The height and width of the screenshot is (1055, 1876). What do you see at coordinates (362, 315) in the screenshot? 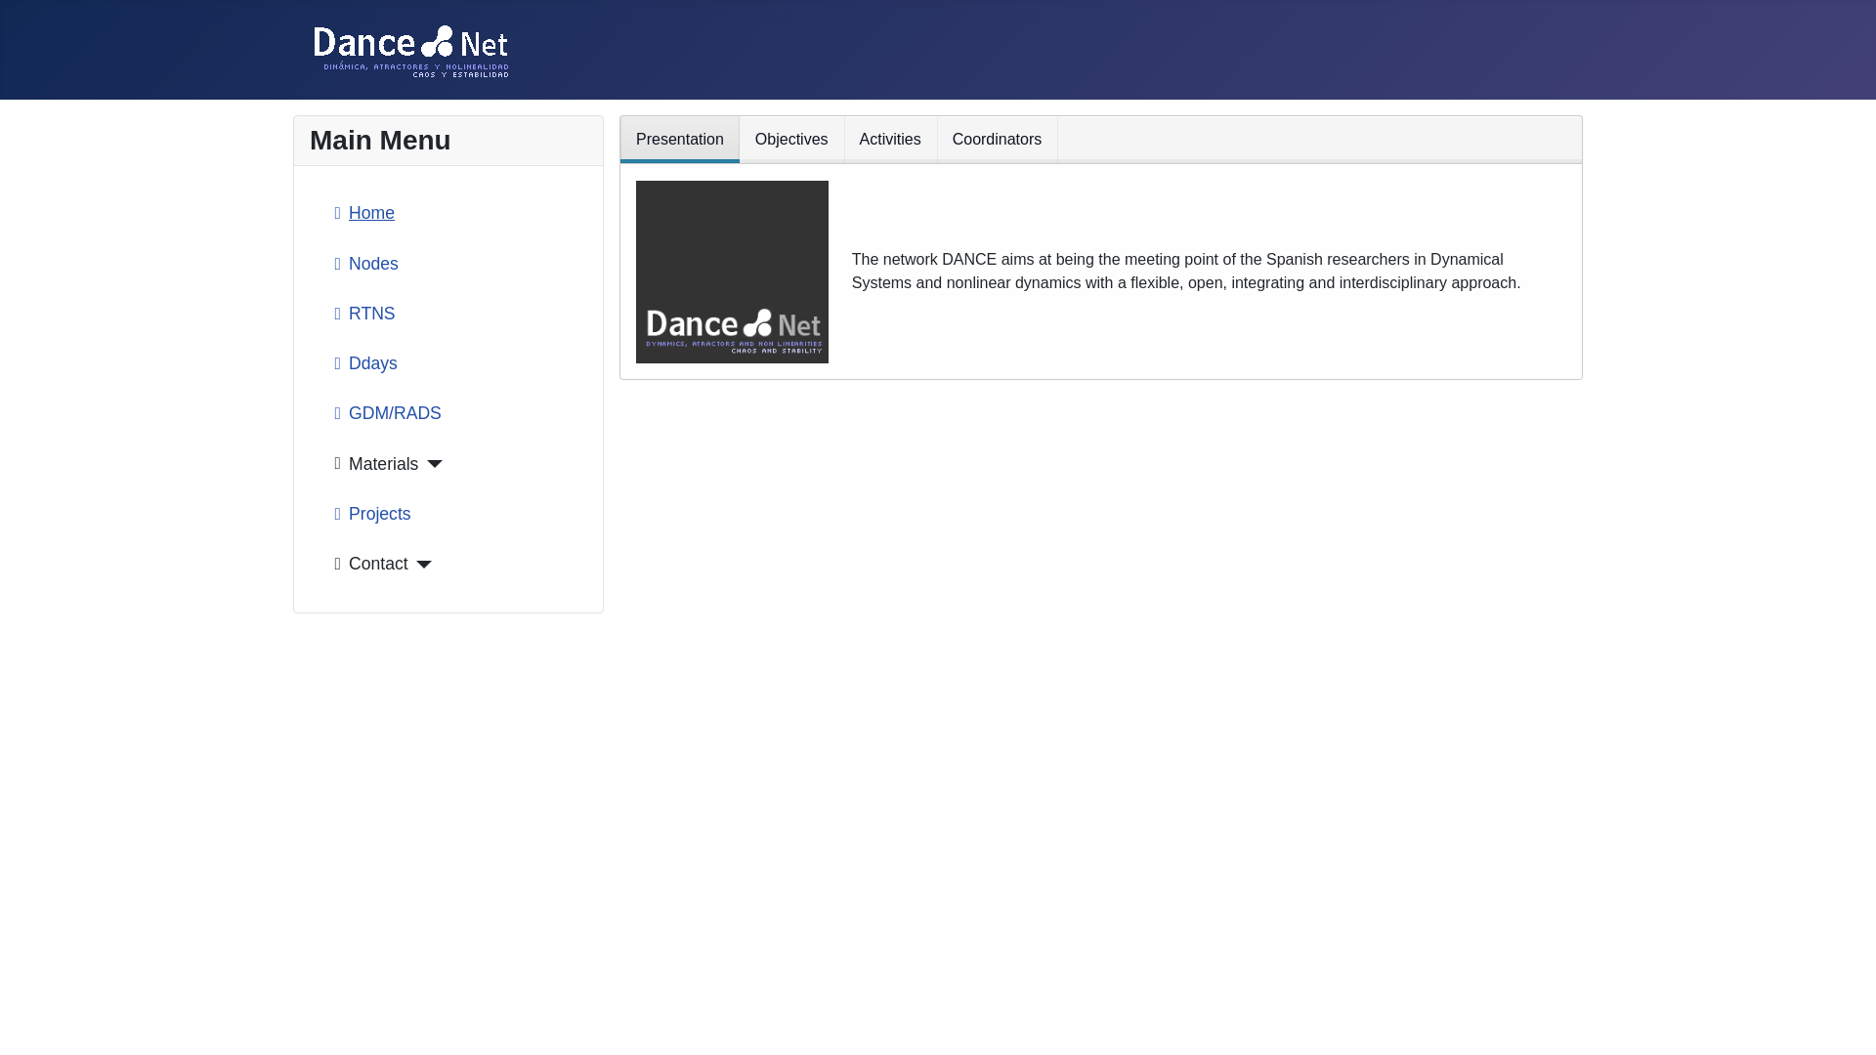
I see `RTNS` at bounding box center [362, 315].